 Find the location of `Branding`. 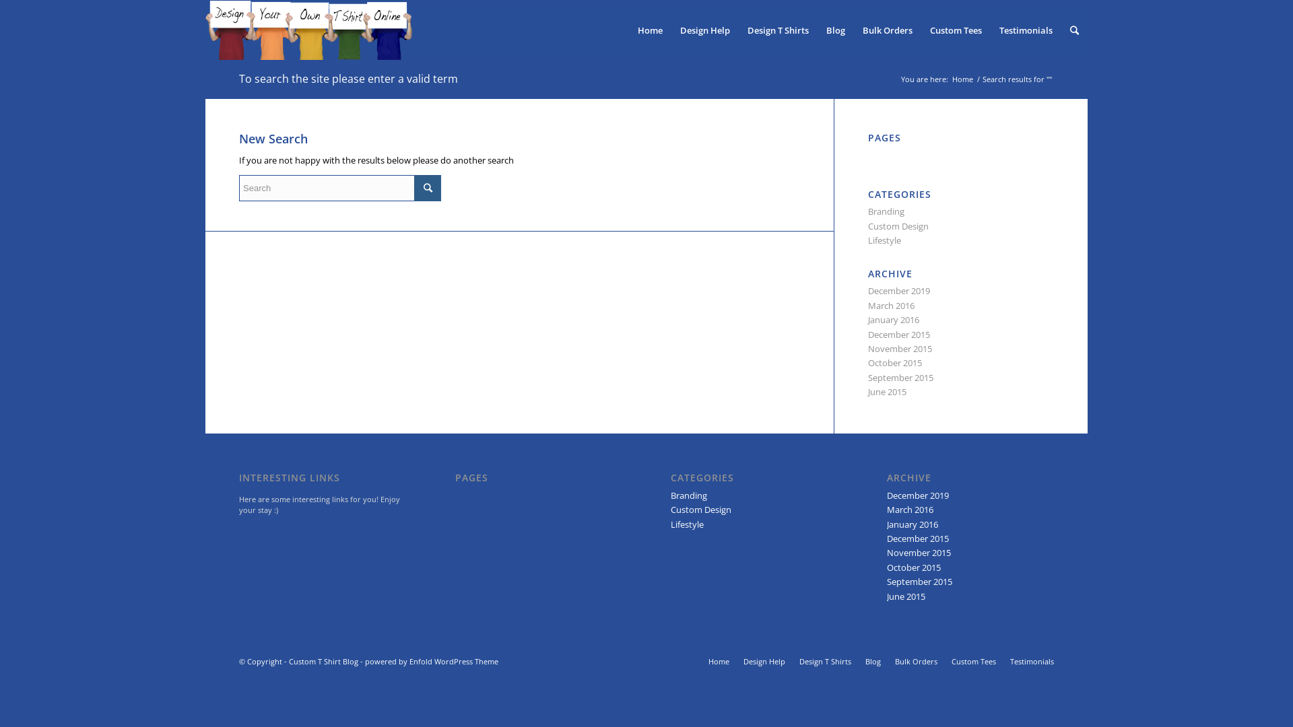

Branding is located at coordinates (689, 495).